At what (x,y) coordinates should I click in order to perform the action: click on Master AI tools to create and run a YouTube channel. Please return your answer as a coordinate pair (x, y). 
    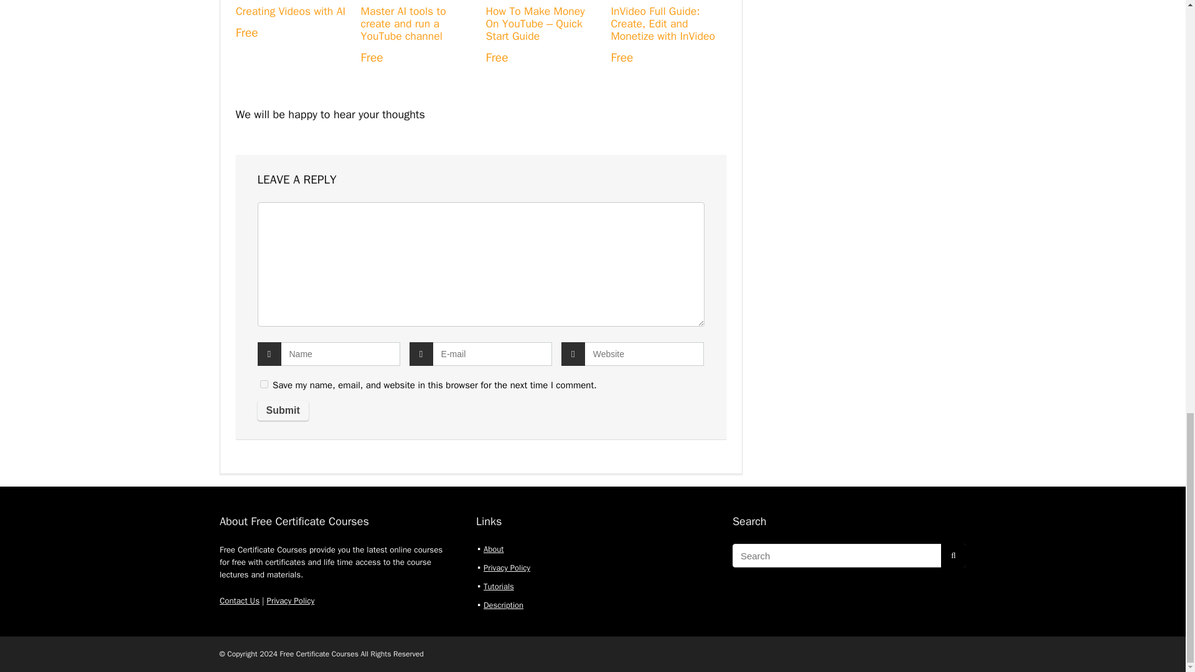
    Looking at the image, I should click on (403, 24).